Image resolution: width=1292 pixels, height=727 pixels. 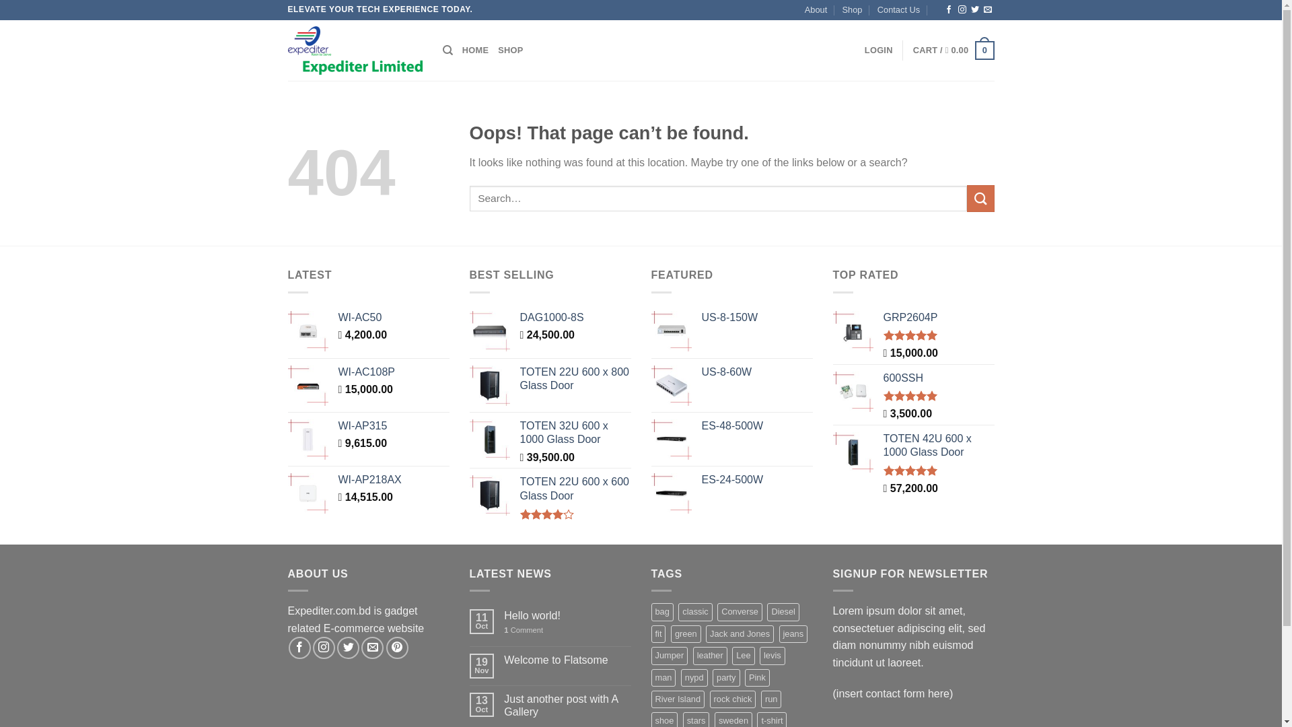 I want to click on About, so click(x=816, y=10).